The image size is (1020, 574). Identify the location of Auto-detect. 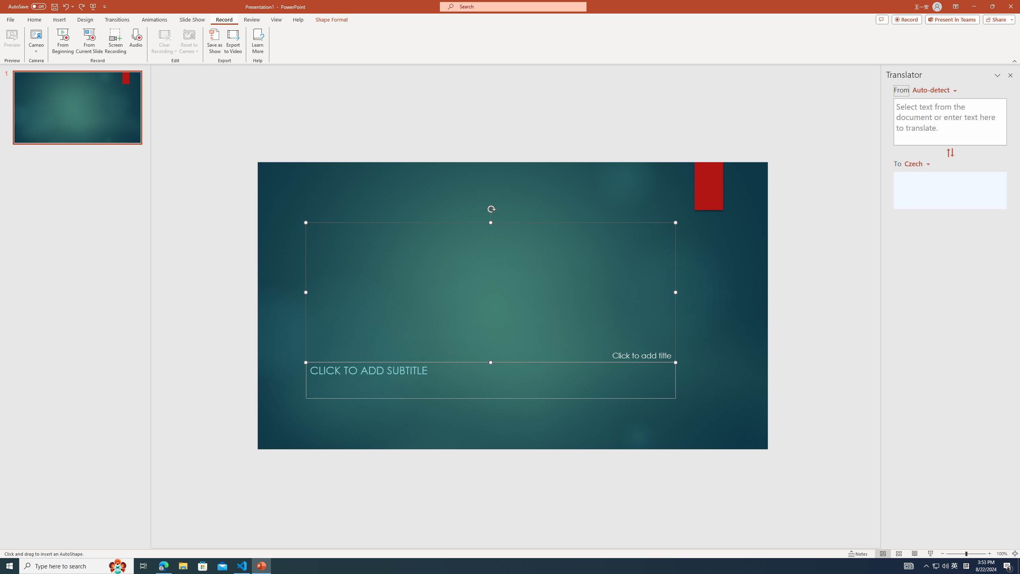
(935, 90).